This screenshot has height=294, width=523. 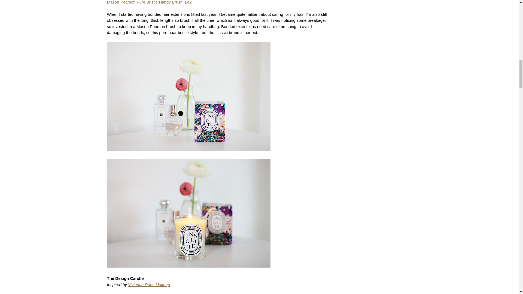 I want to click on Vivianna Does Makeup, so click(x=149, y=284).